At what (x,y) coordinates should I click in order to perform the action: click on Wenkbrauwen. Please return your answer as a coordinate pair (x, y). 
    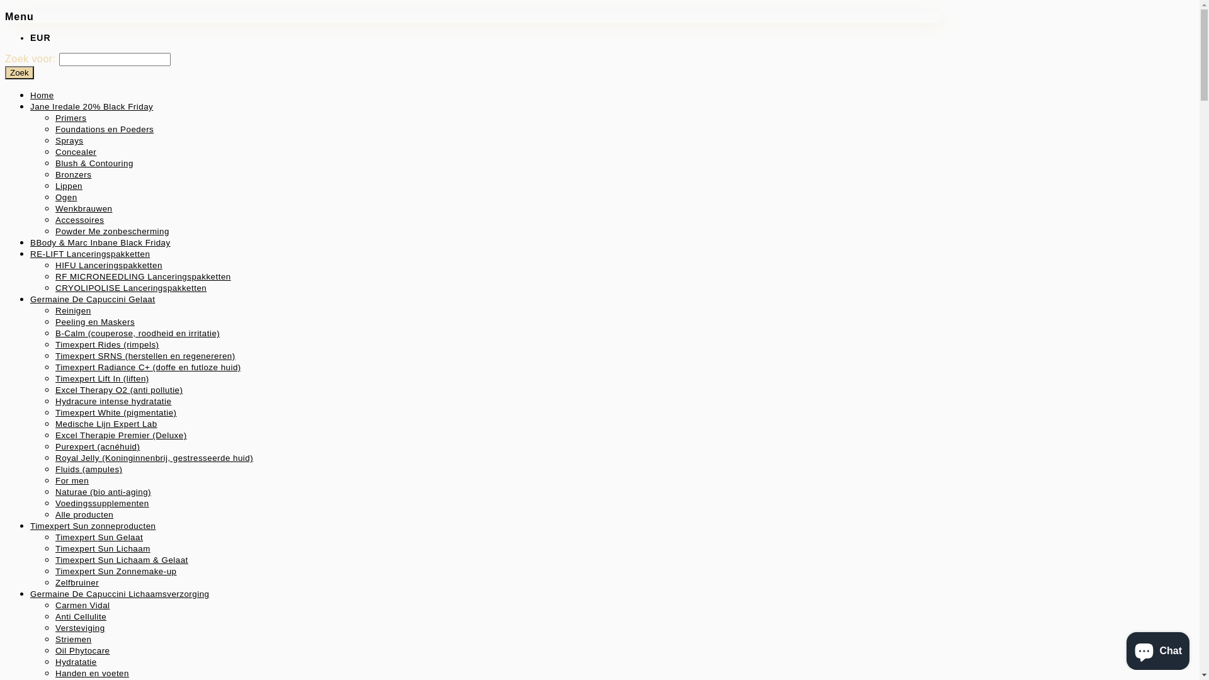
    Looking at the image, I should click on (84, 208).